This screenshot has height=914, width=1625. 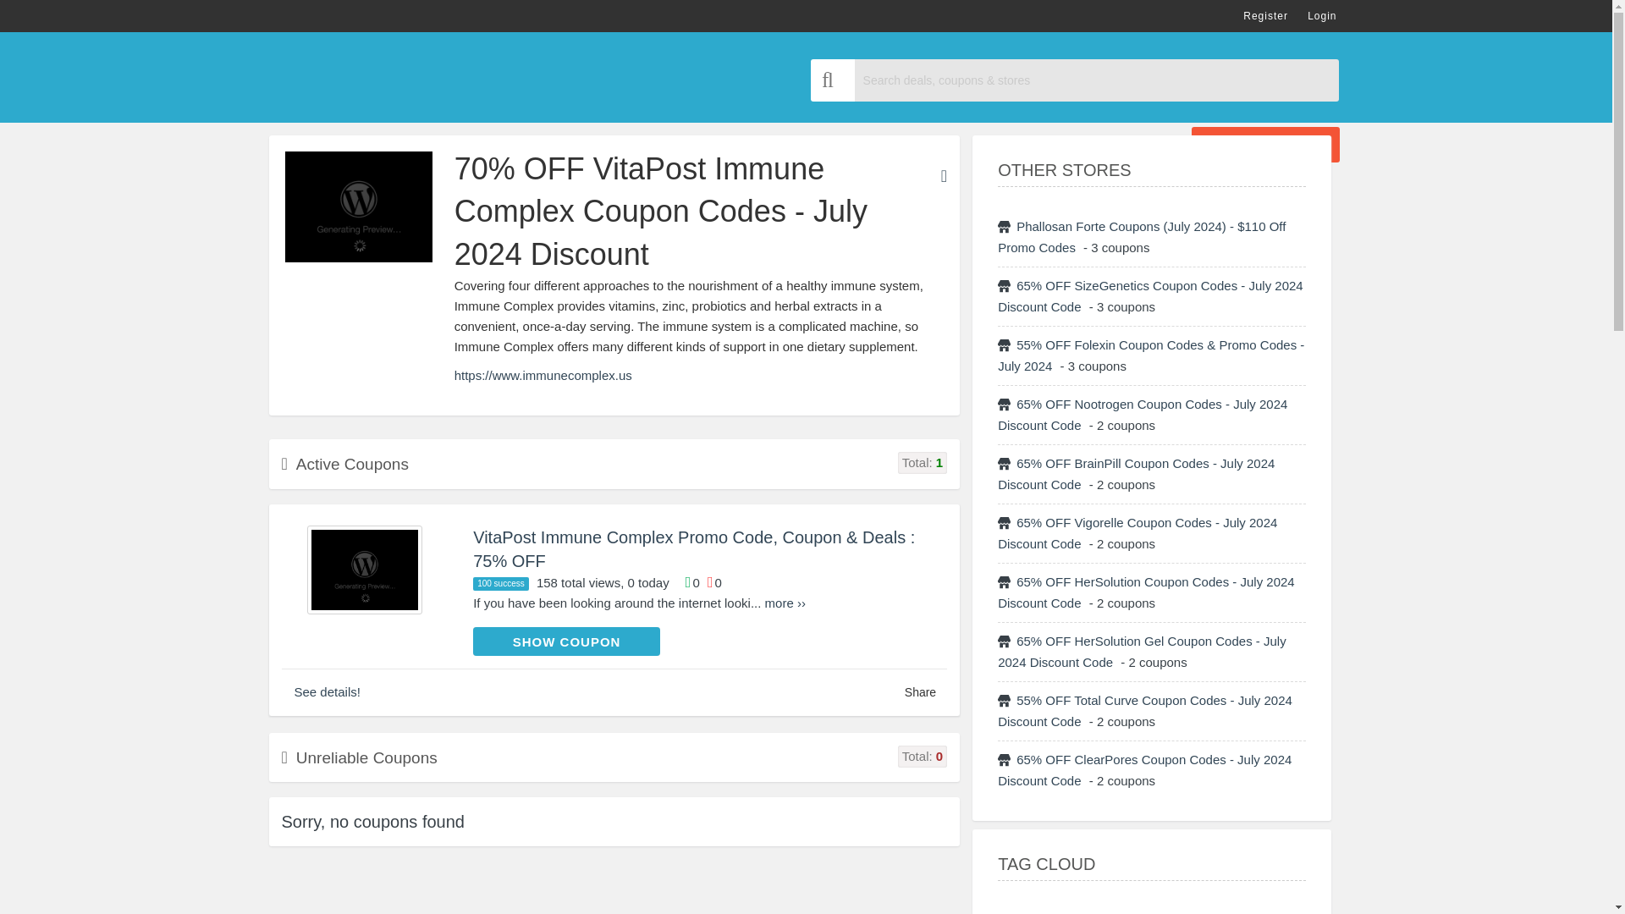 I want to click on See details!, so click(x=327, y=691).